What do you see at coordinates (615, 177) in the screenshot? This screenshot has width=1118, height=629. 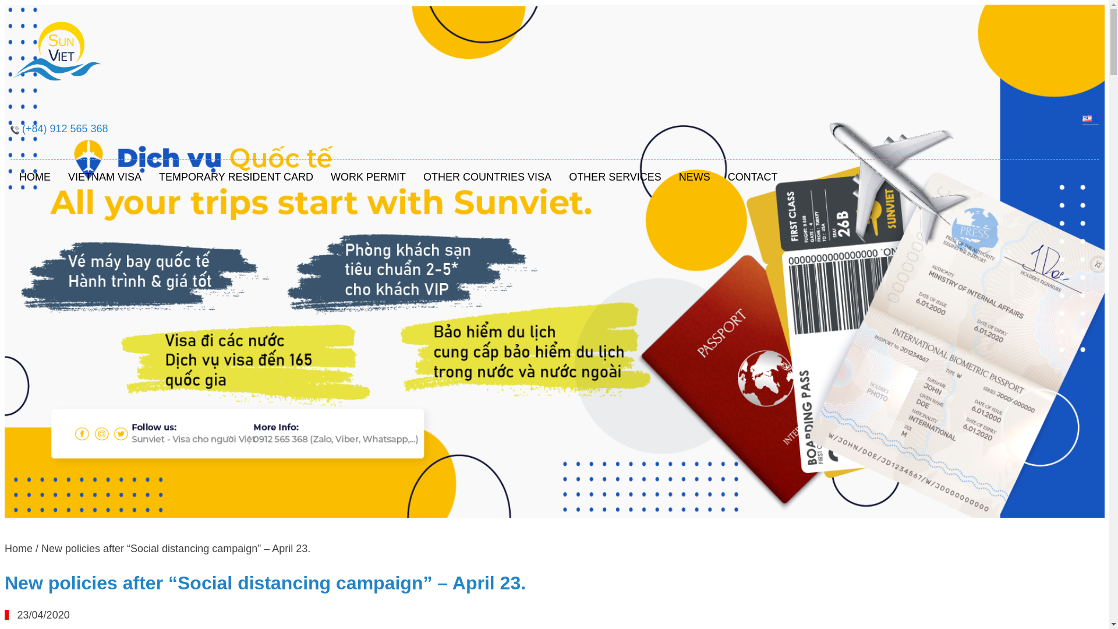 I see `OTHER SERVICES` at bounding box center [615, 177].